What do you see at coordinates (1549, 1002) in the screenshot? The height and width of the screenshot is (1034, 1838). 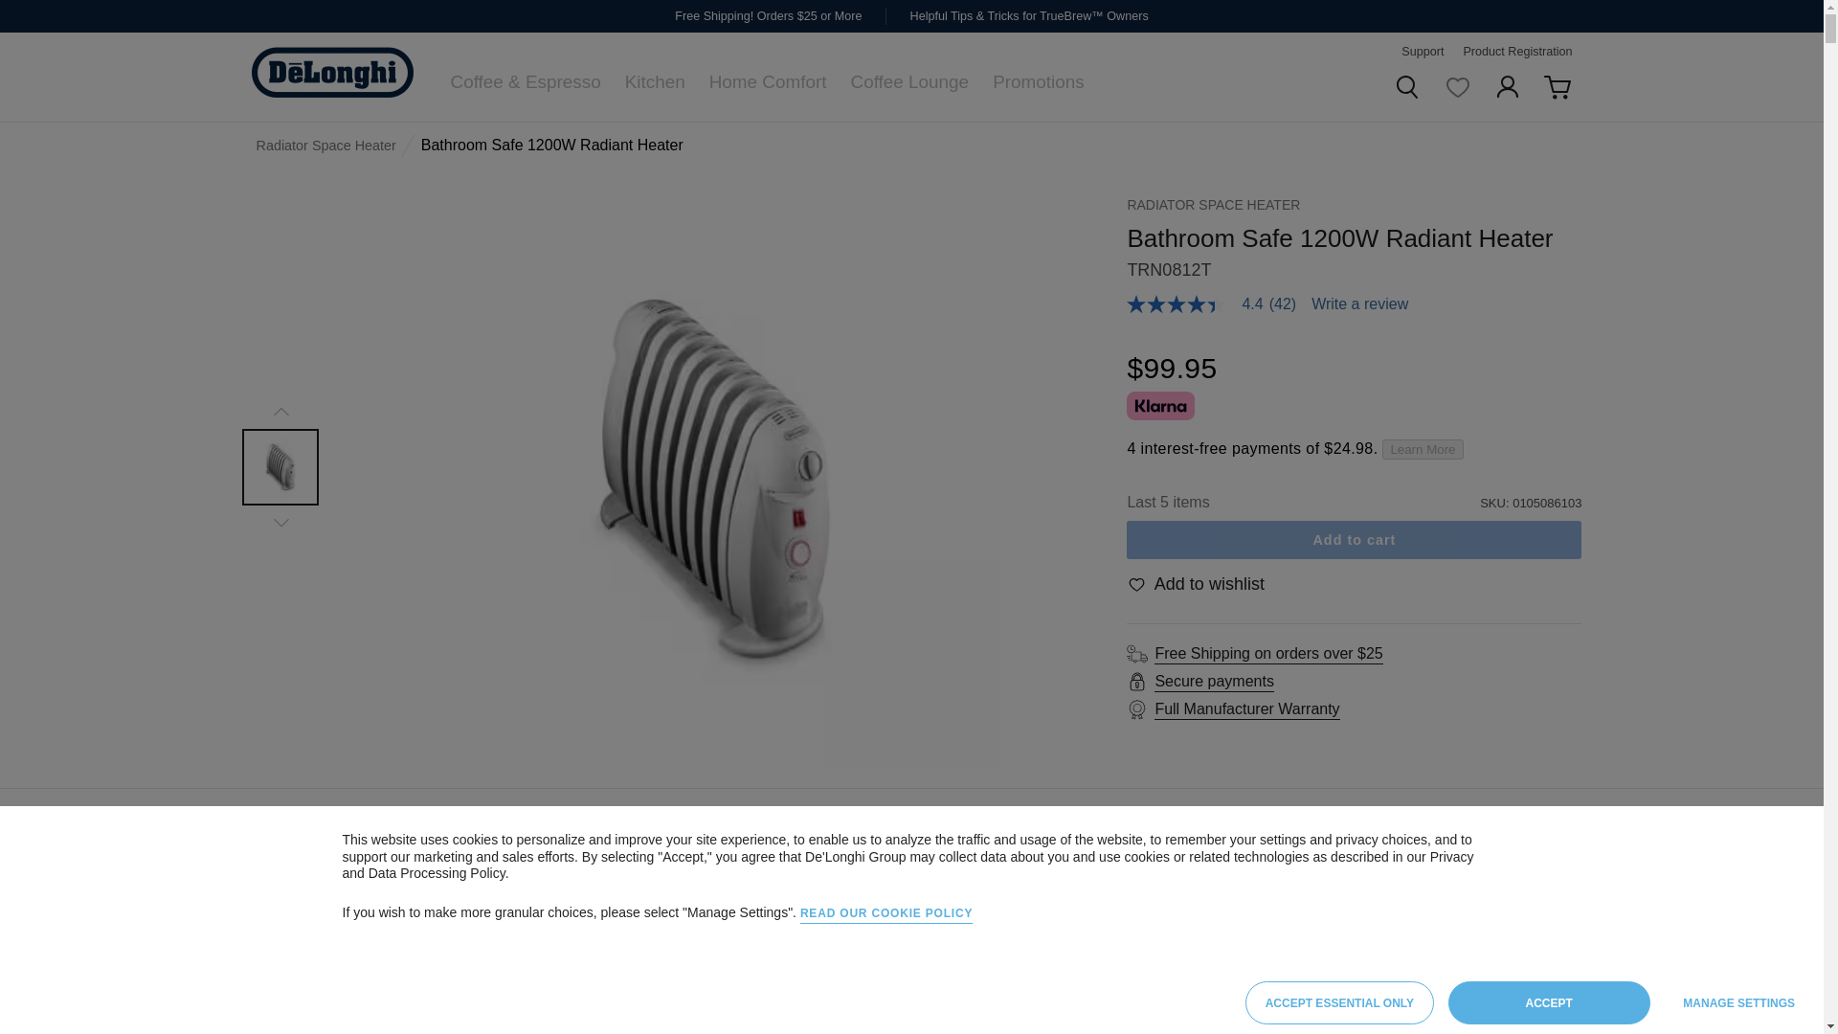 I see `ACCEPT` at bounding box center [1549, 1002].